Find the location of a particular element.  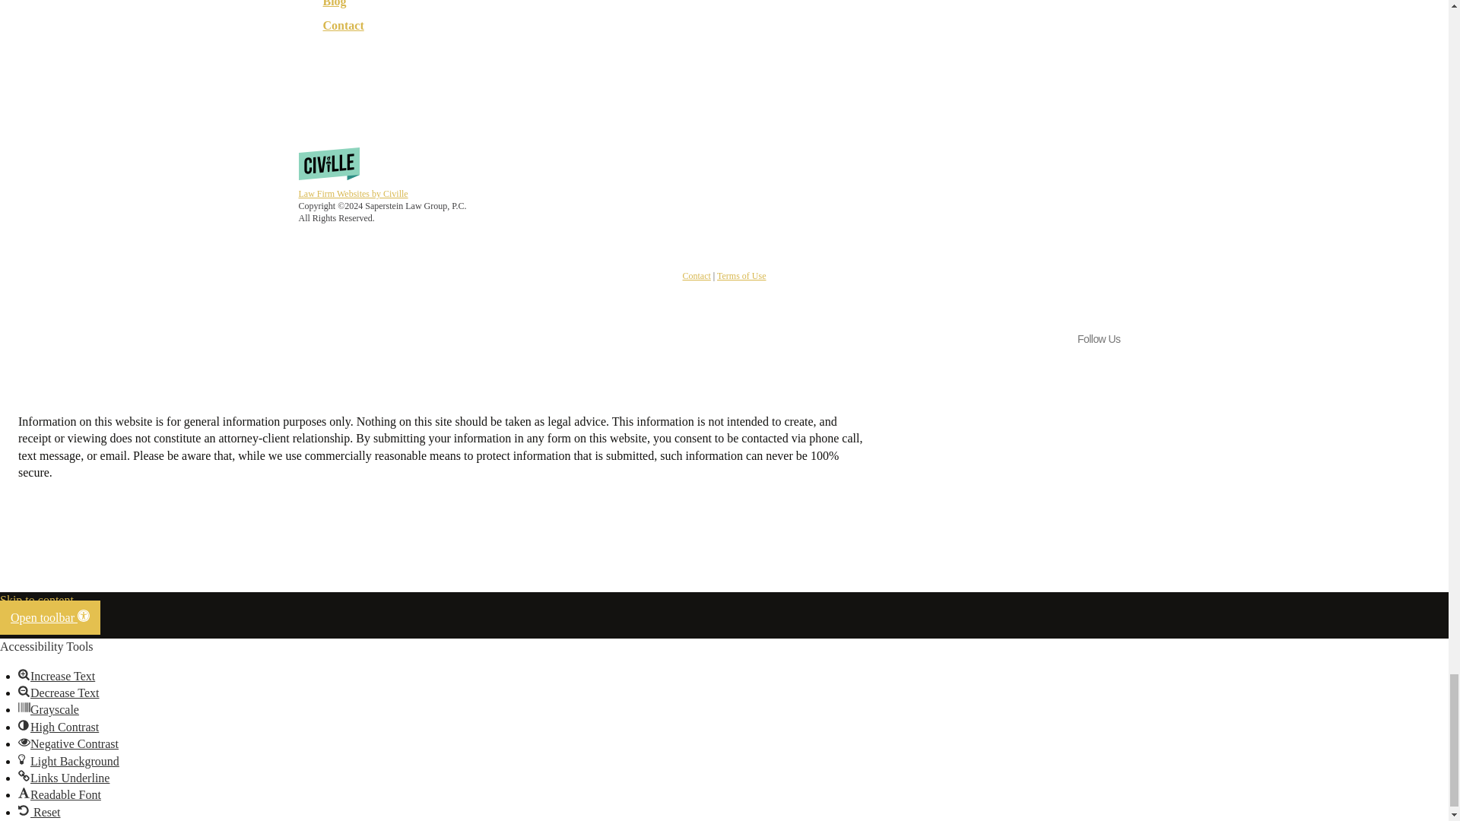

Increase Text is located at coordinates (24, 674).